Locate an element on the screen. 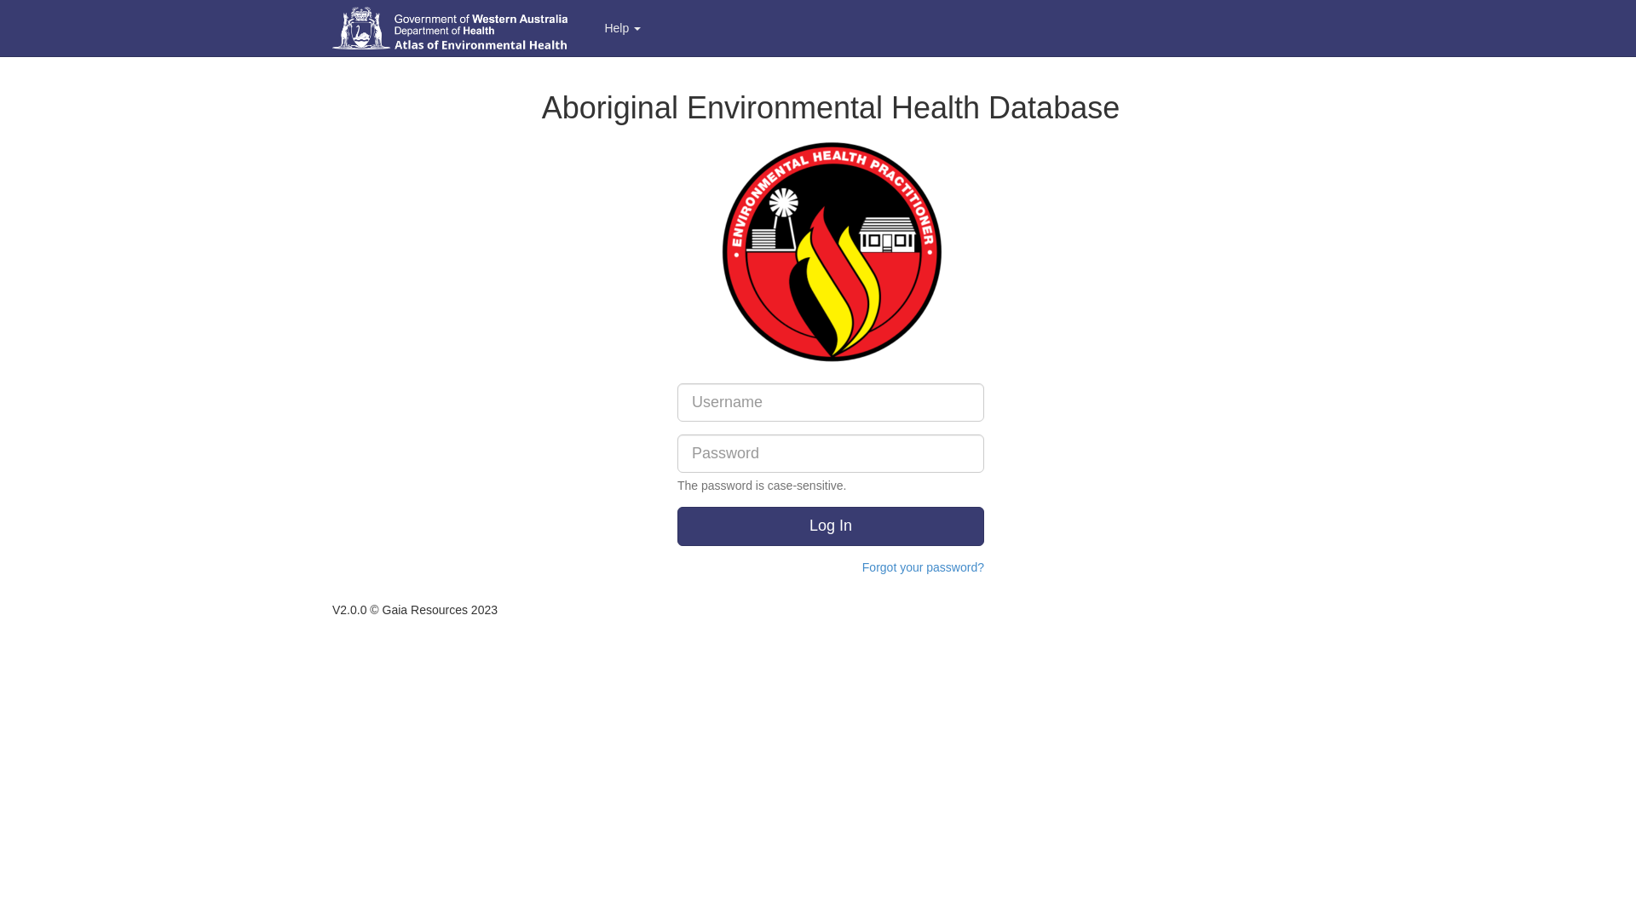 The image size is (1636, 920). Log In is located at coordinates (831, 526).